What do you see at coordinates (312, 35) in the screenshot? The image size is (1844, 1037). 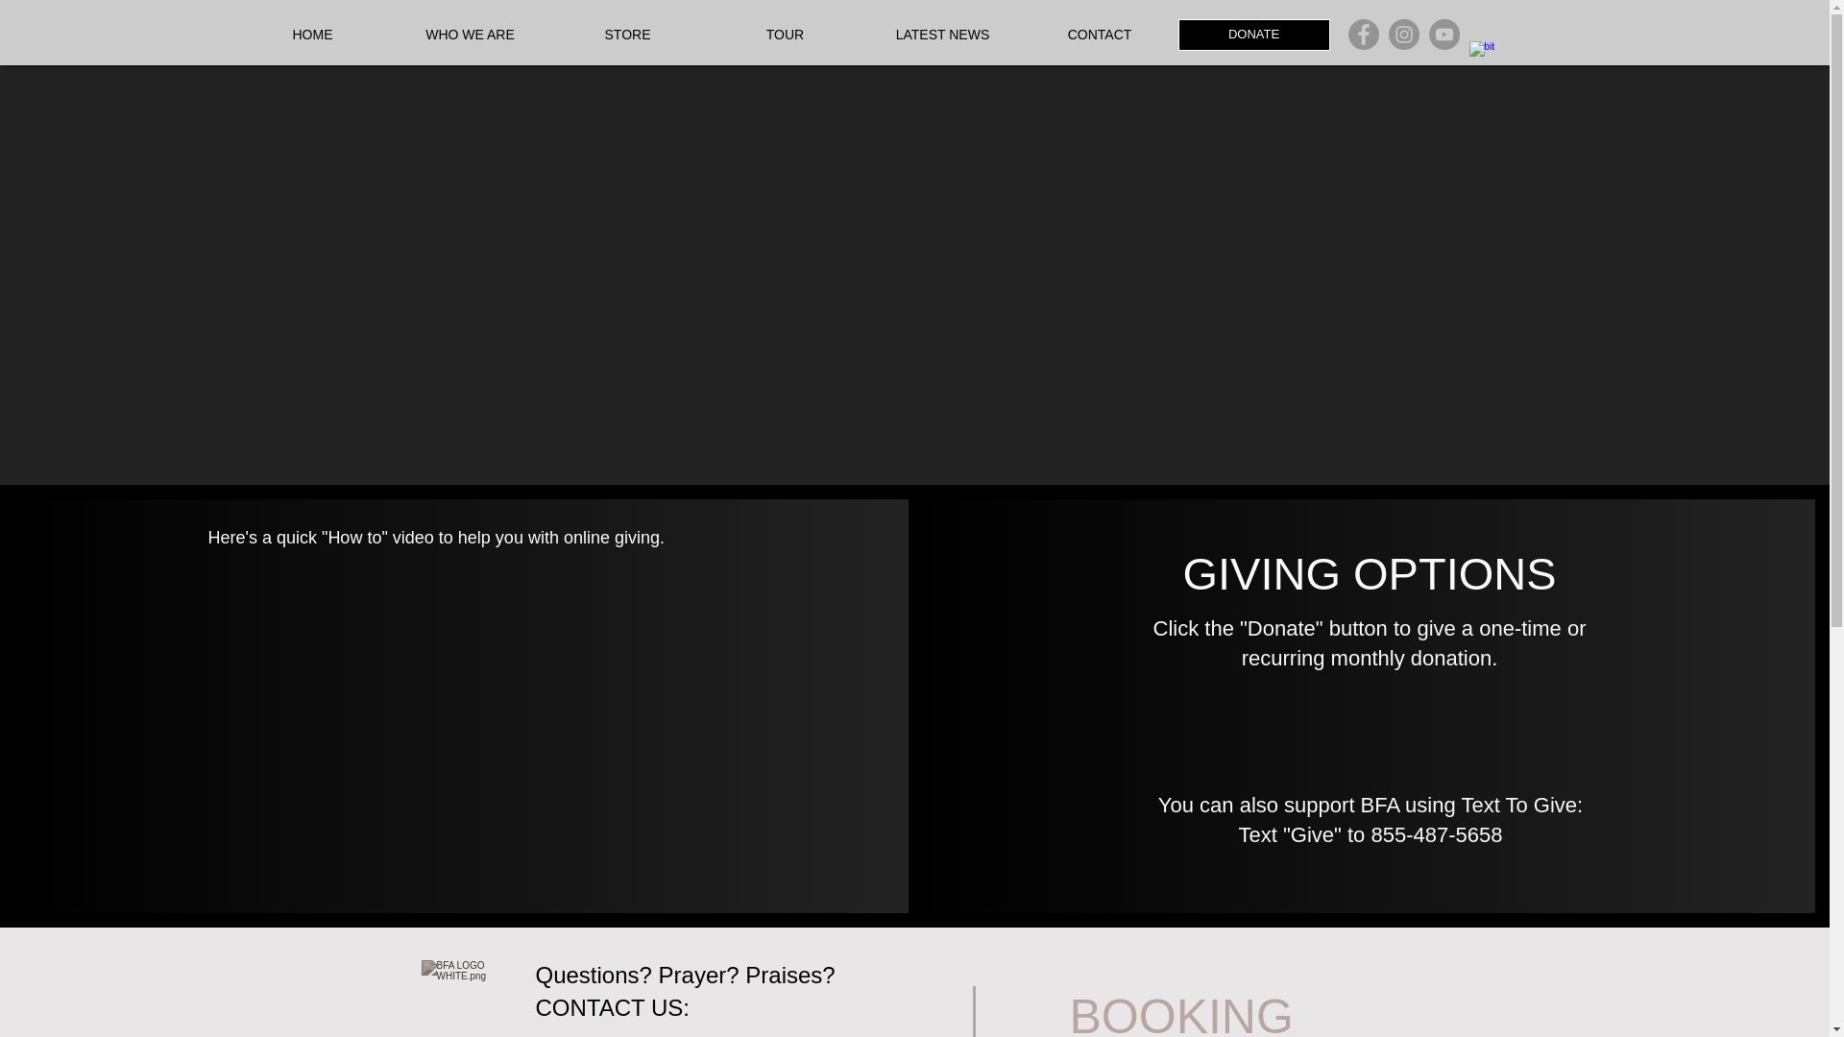 I see `HOME` at bounding box center [312, 35].